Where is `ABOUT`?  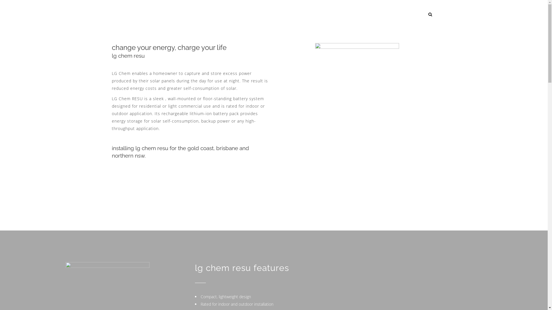
ABOUT is located at coordinates (342, 14).